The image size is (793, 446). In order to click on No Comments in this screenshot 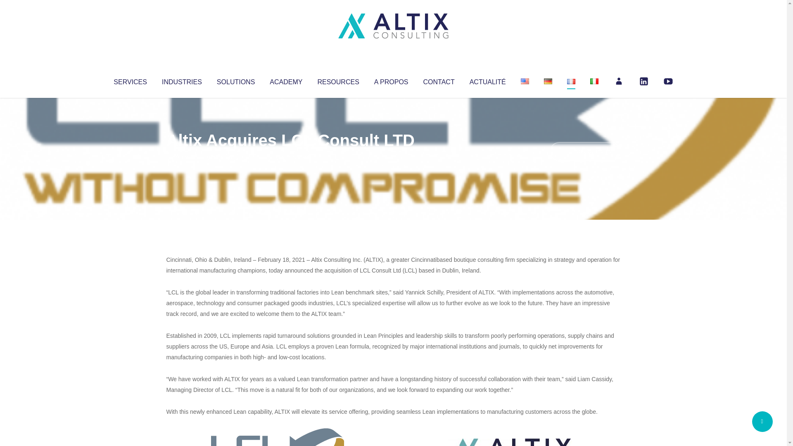, I will do `click(585, 151)`.